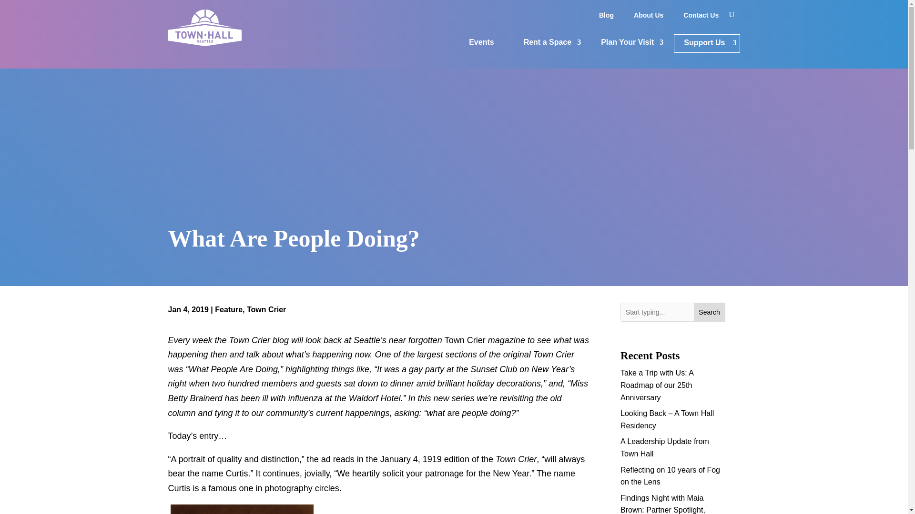 Image resolution: width=915 pixels, height=514 pixels. I want to click on Events, so click(481, 44).